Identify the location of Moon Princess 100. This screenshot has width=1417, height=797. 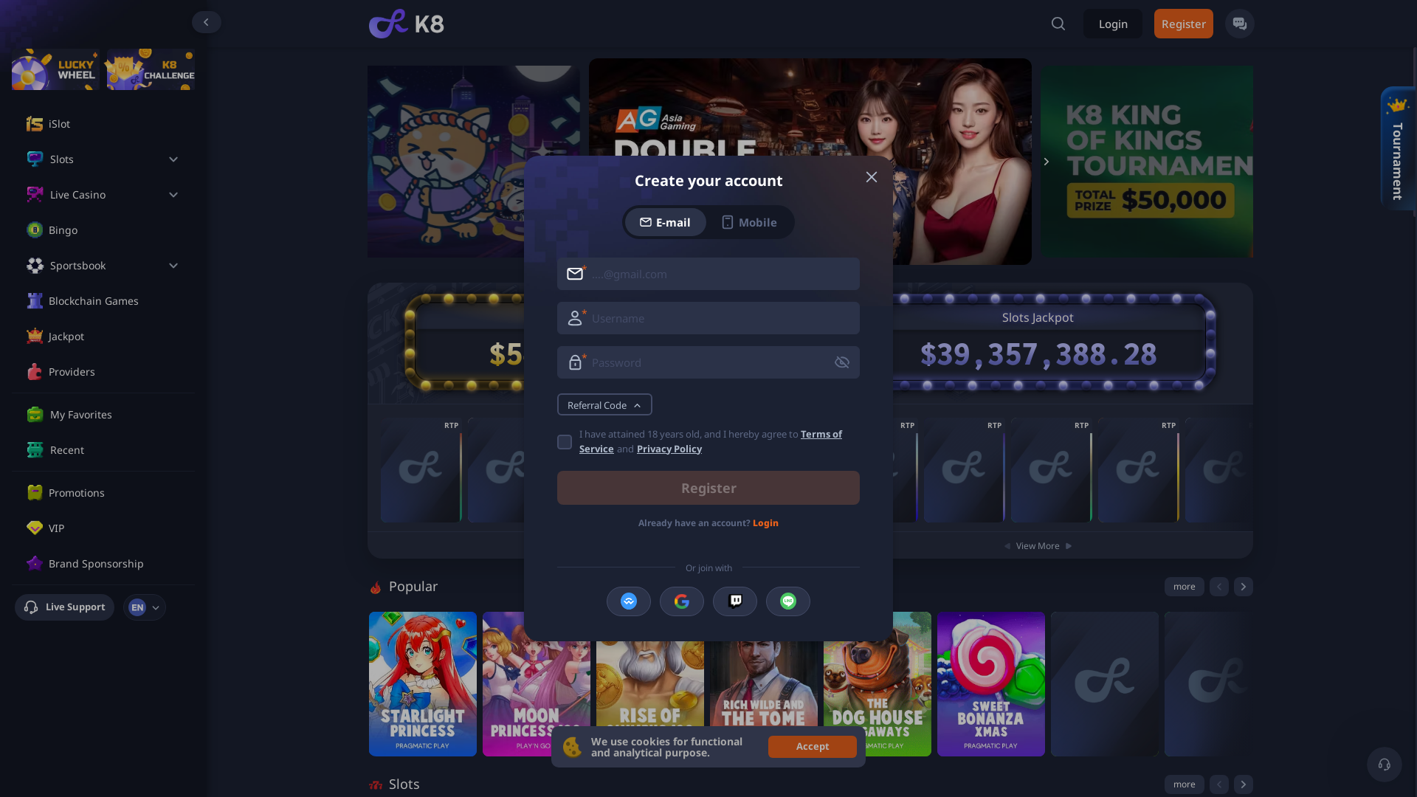
(537, 684).